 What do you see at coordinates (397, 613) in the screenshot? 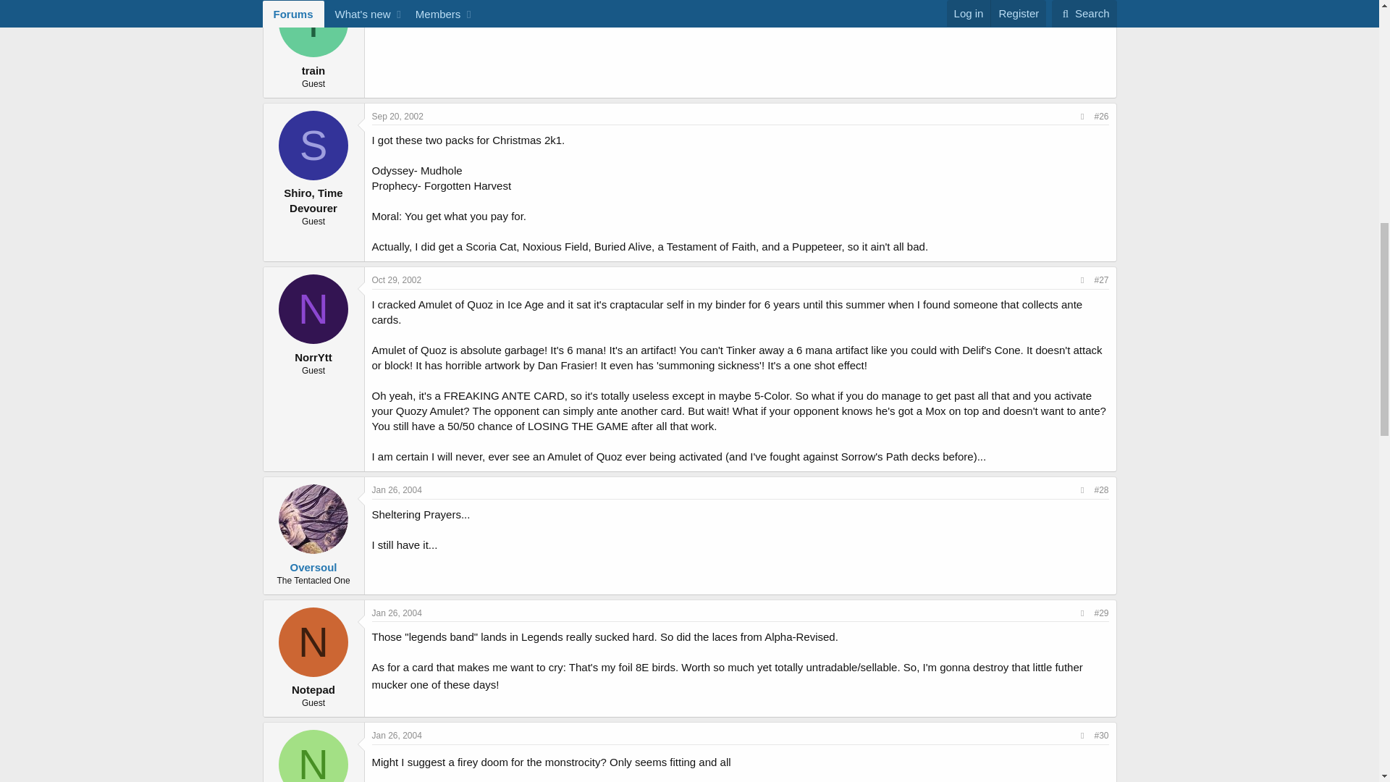
I see `Jan 26, 2004 at 4:01 AM` at bounding box center [397, 613].